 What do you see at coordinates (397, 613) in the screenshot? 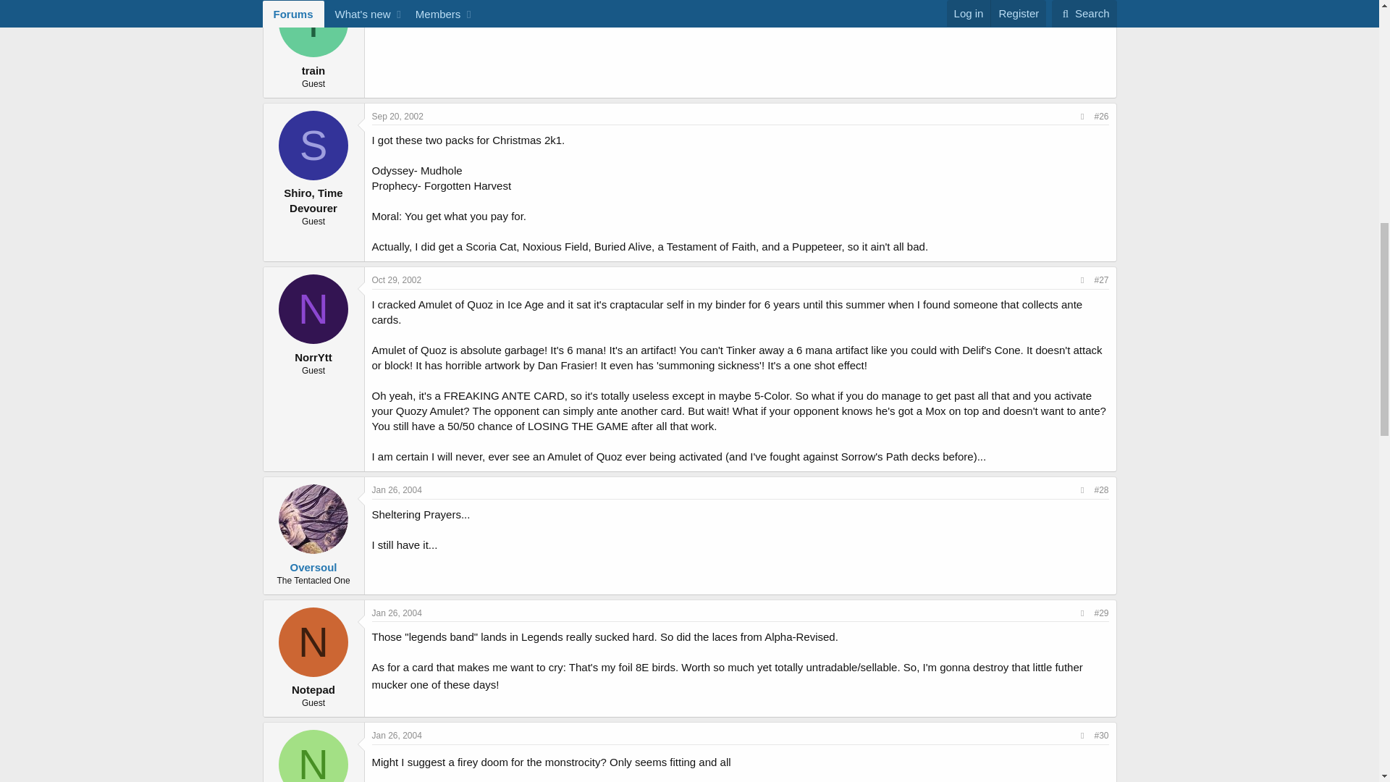
I see `Jan 26, 2004 at 4:01 AM` at bounding box center [397, 613].